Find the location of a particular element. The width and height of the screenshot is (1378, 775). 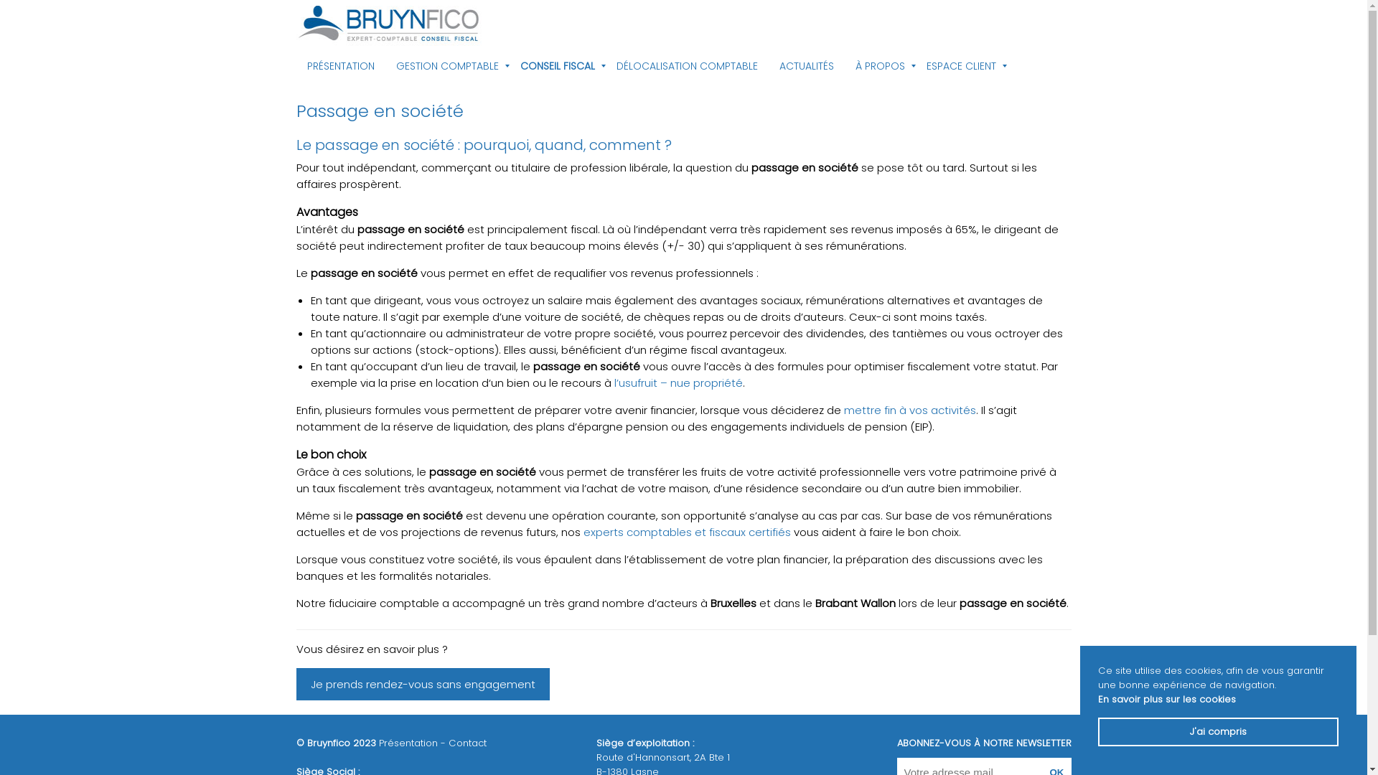

En savoir plus sur les cookies is located at coordinates (1167, 699).